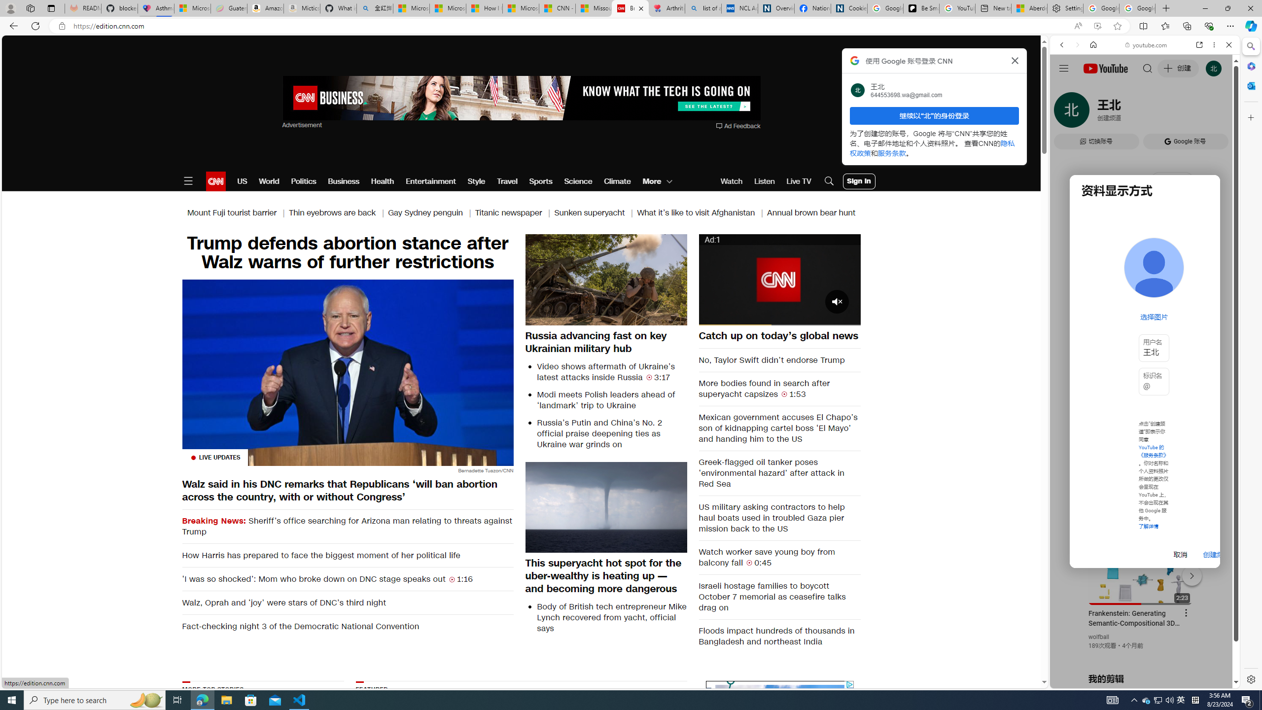  I want to click on Google, so click(1145, 244).